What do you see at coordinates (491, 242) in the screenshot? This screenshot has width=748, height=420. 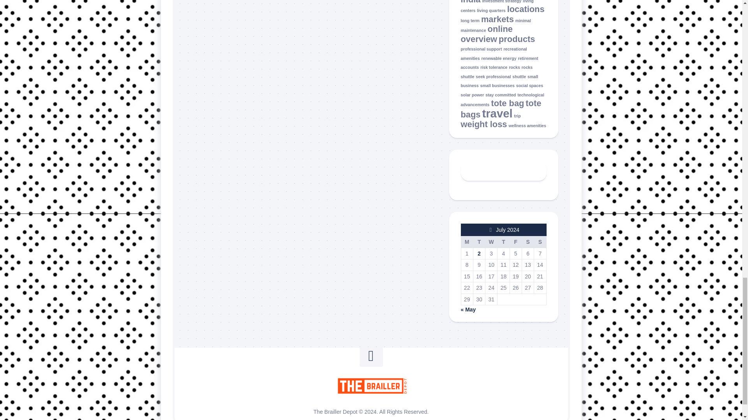 I see `Wednesday` at bounding box center [491, 242].